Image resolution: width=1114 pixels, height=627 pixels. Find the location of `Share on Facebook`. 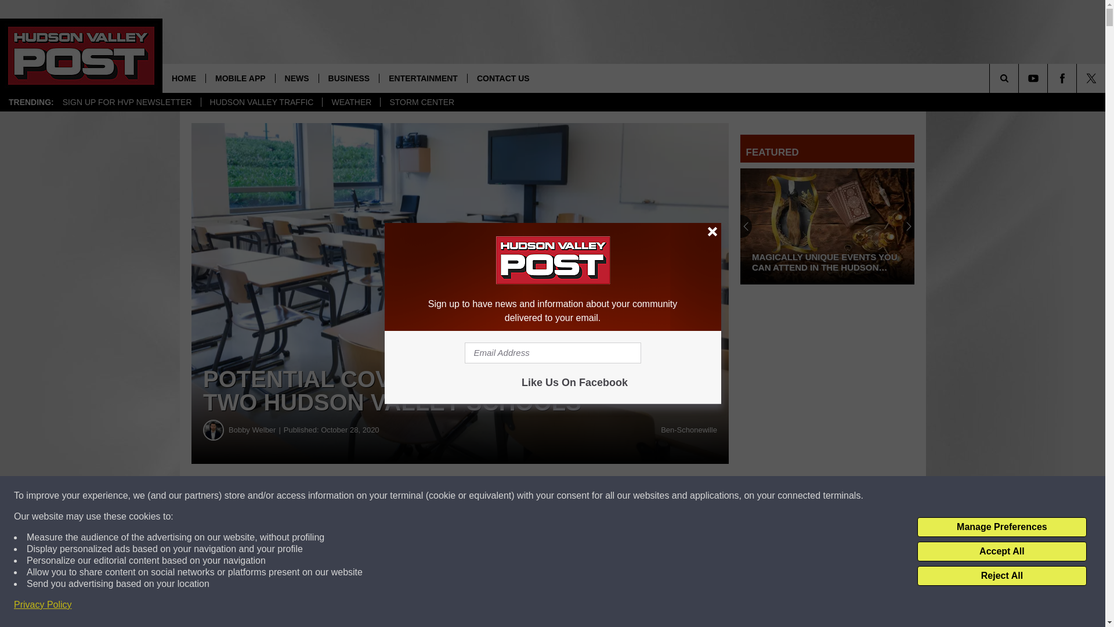

Share on Facebook is located at coordinates (353, 496).